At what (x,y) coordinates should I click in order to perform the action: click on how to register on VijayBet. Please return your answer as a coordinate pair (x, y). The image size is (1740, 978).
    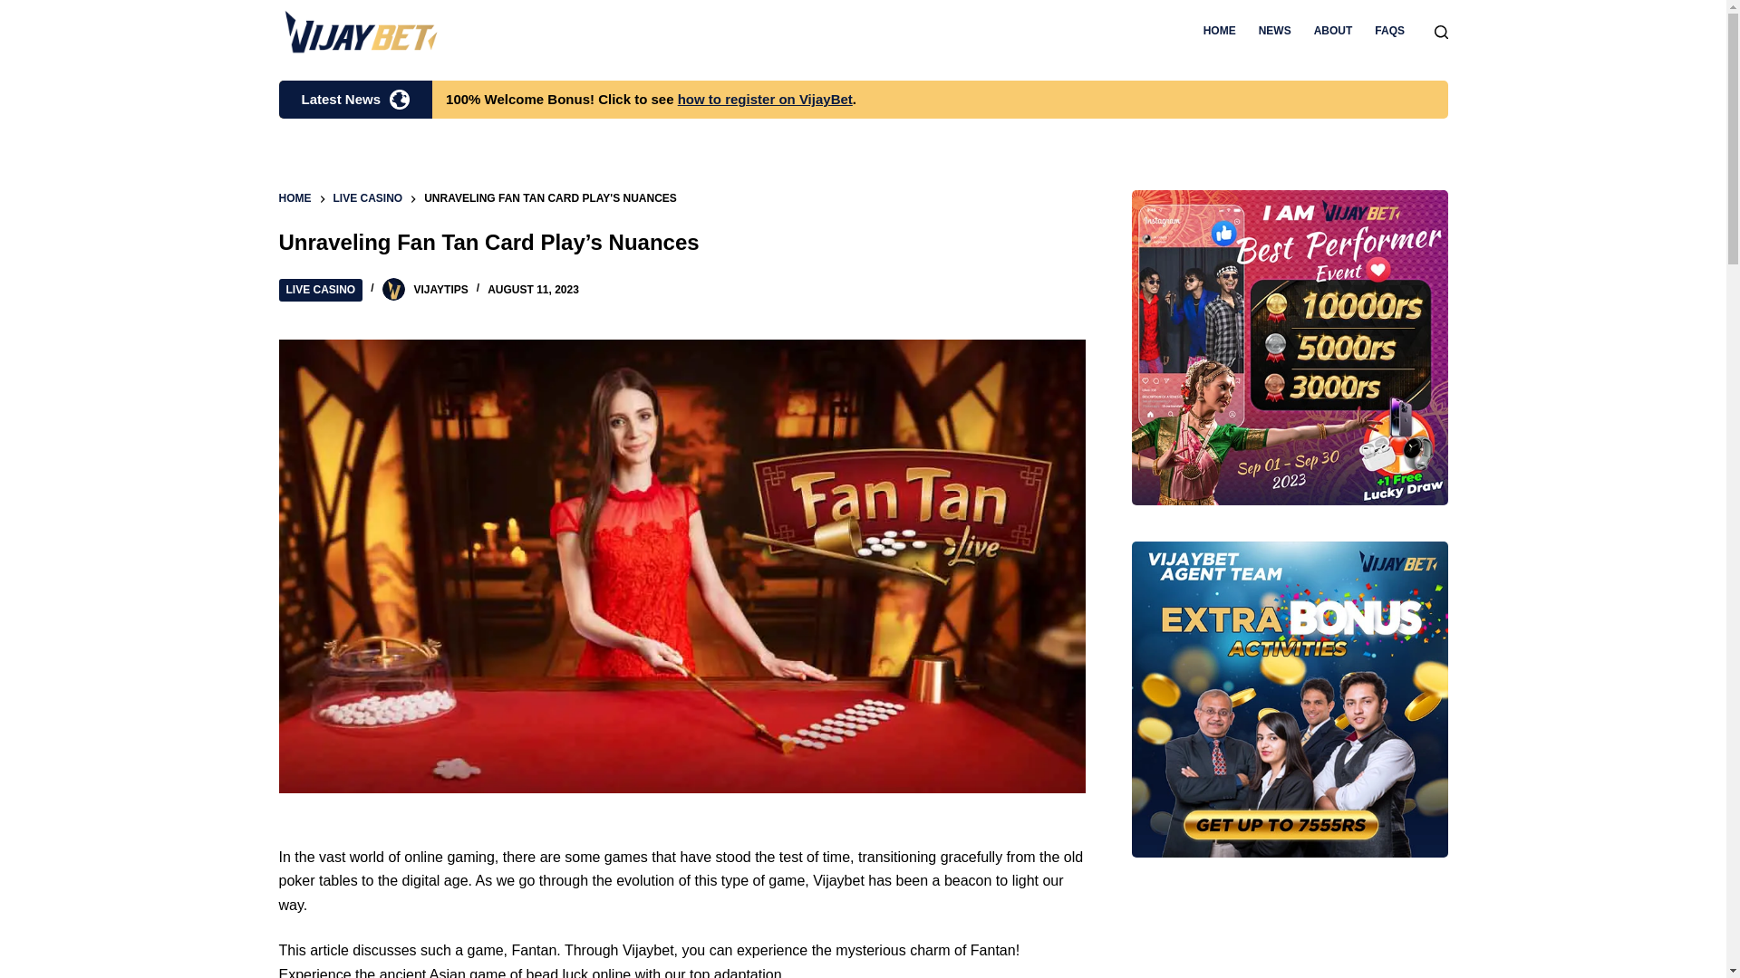
    Looking at the image, I should click on (765, 99).